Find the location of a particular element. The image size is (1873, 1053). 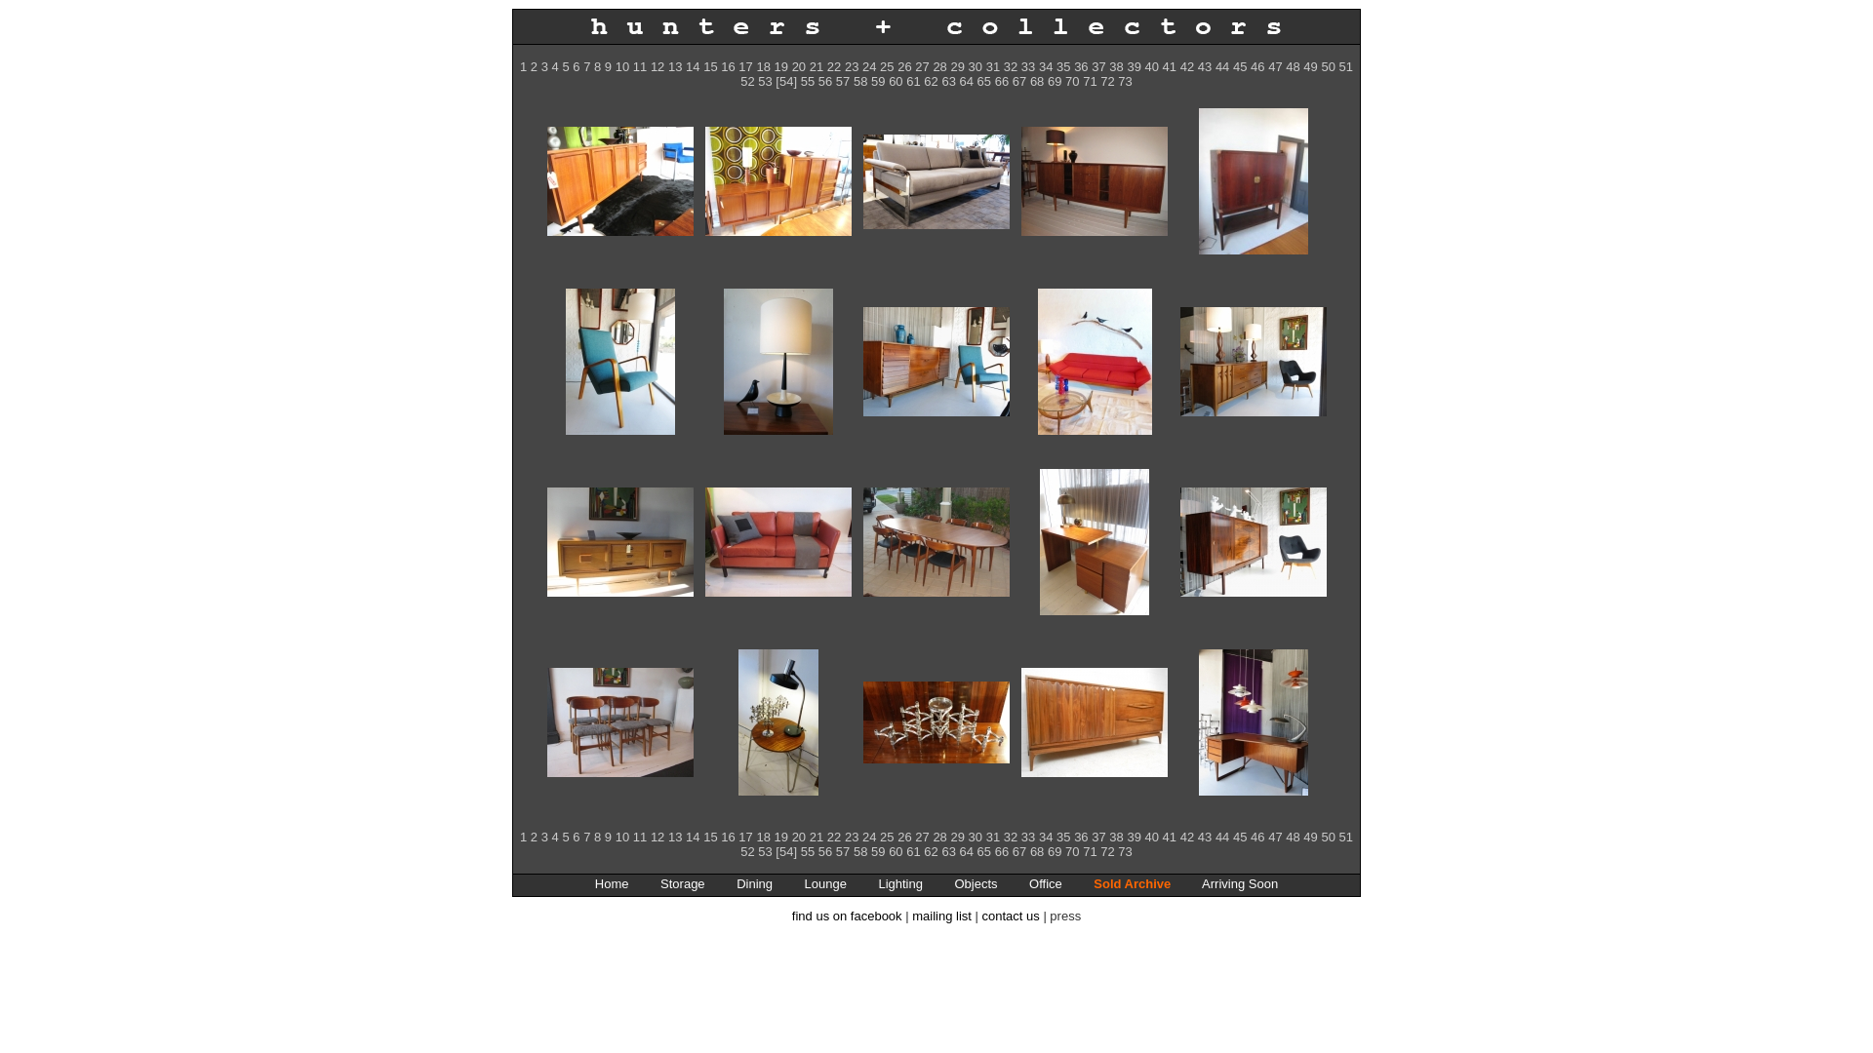

Objects is located at coordinates (976, 883).